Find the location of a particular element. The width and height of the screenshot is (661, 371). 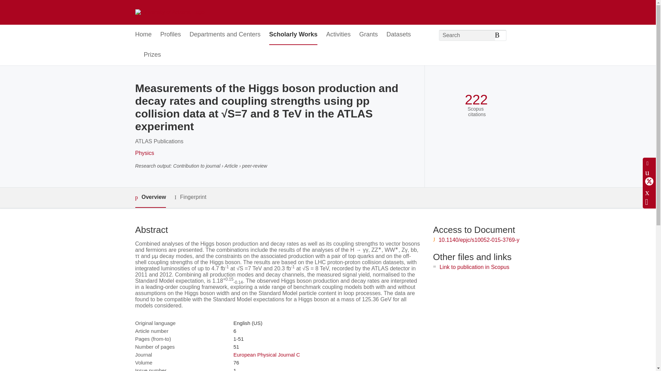

Link to publication in Scopus is located at coordinates (474, 267).